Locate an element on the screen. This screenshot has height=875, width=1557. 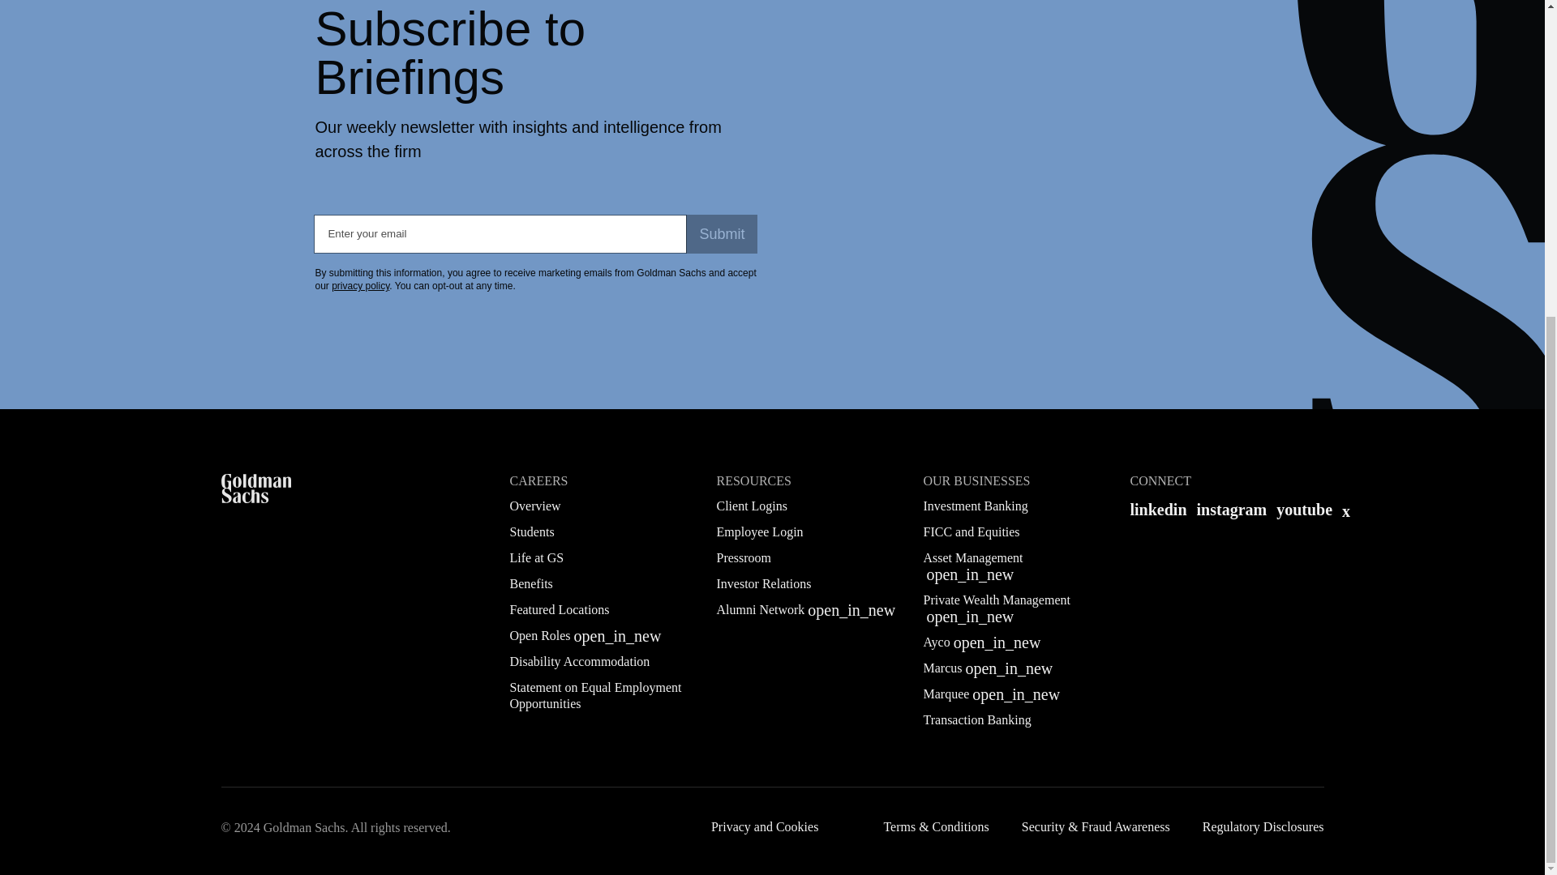
Students is located at coordinates (531, 531).